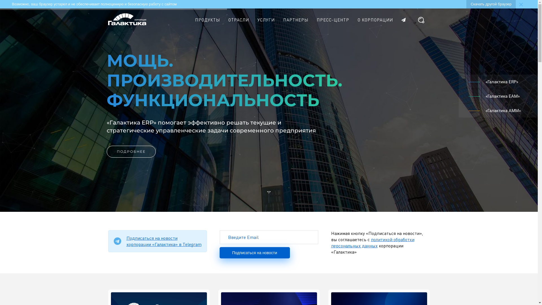 Image resolution: width=542 pixels, height=305 pixels. What do you see at coordinates (405, 20) in the screenshot?
I see ` ` at bounding box center [405, 20].